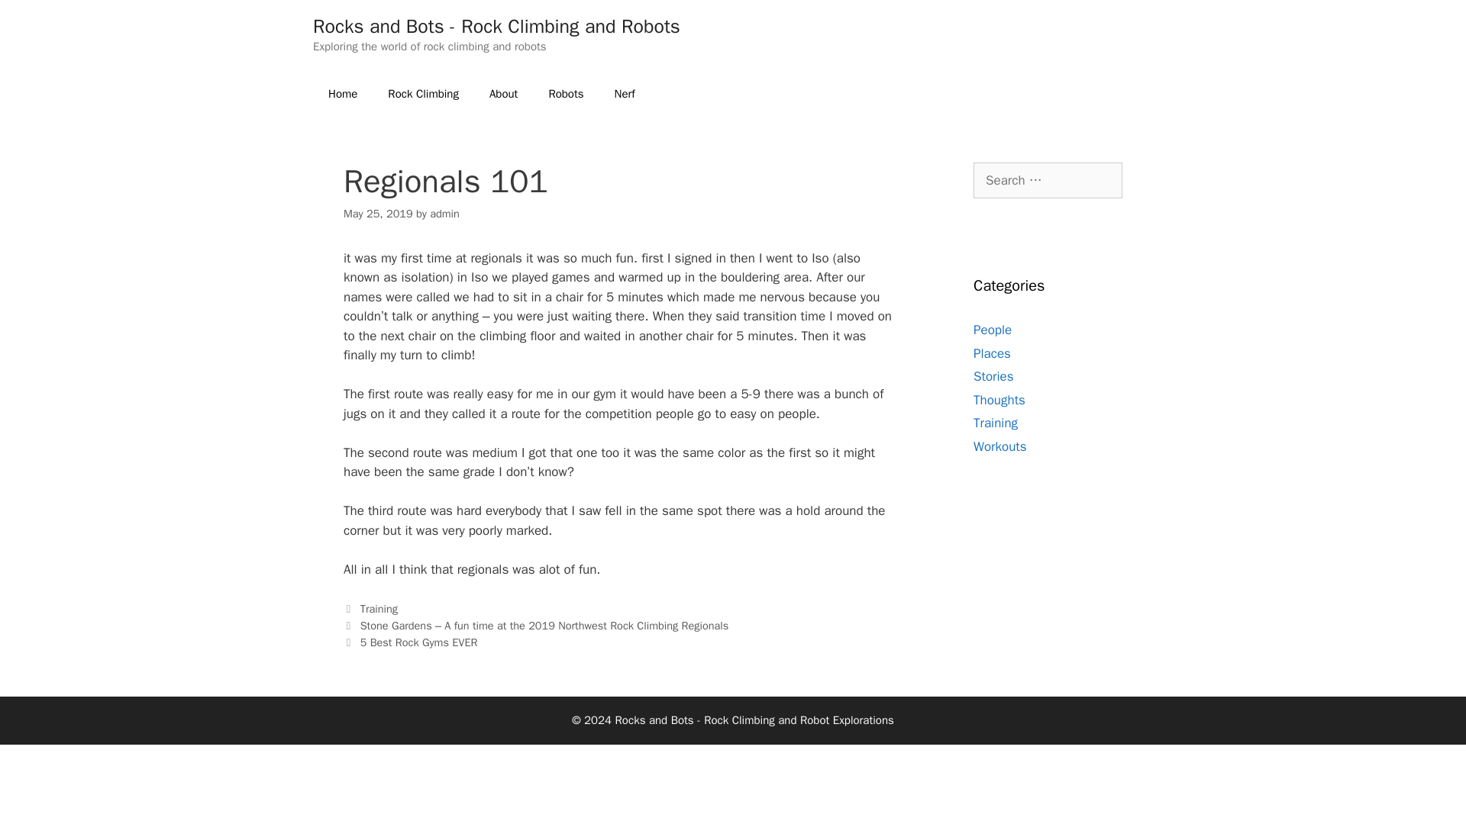  I want to click on Places, so click(992, 352).